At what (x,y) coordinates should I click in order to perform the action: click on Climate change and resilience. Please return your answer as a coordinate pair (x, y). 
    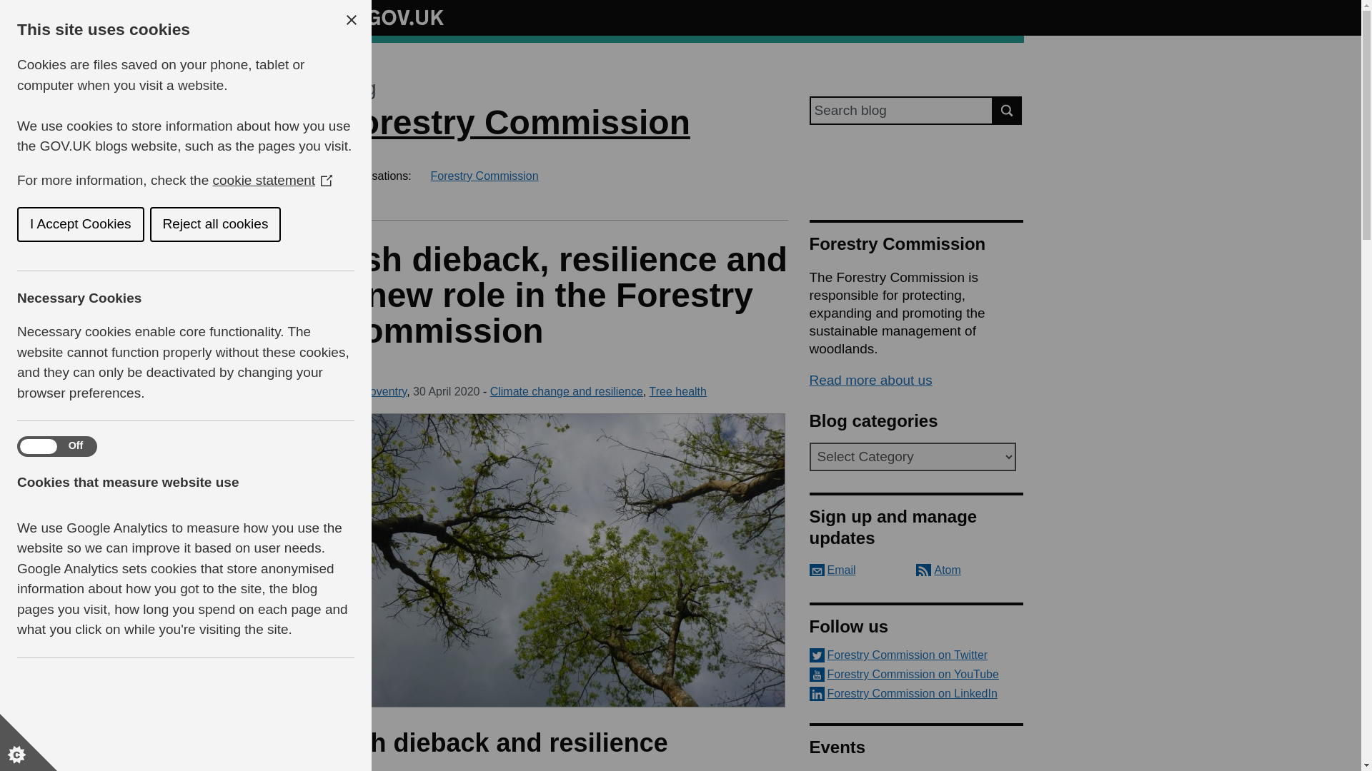
    Looking at the image, I should click on (566, 391).